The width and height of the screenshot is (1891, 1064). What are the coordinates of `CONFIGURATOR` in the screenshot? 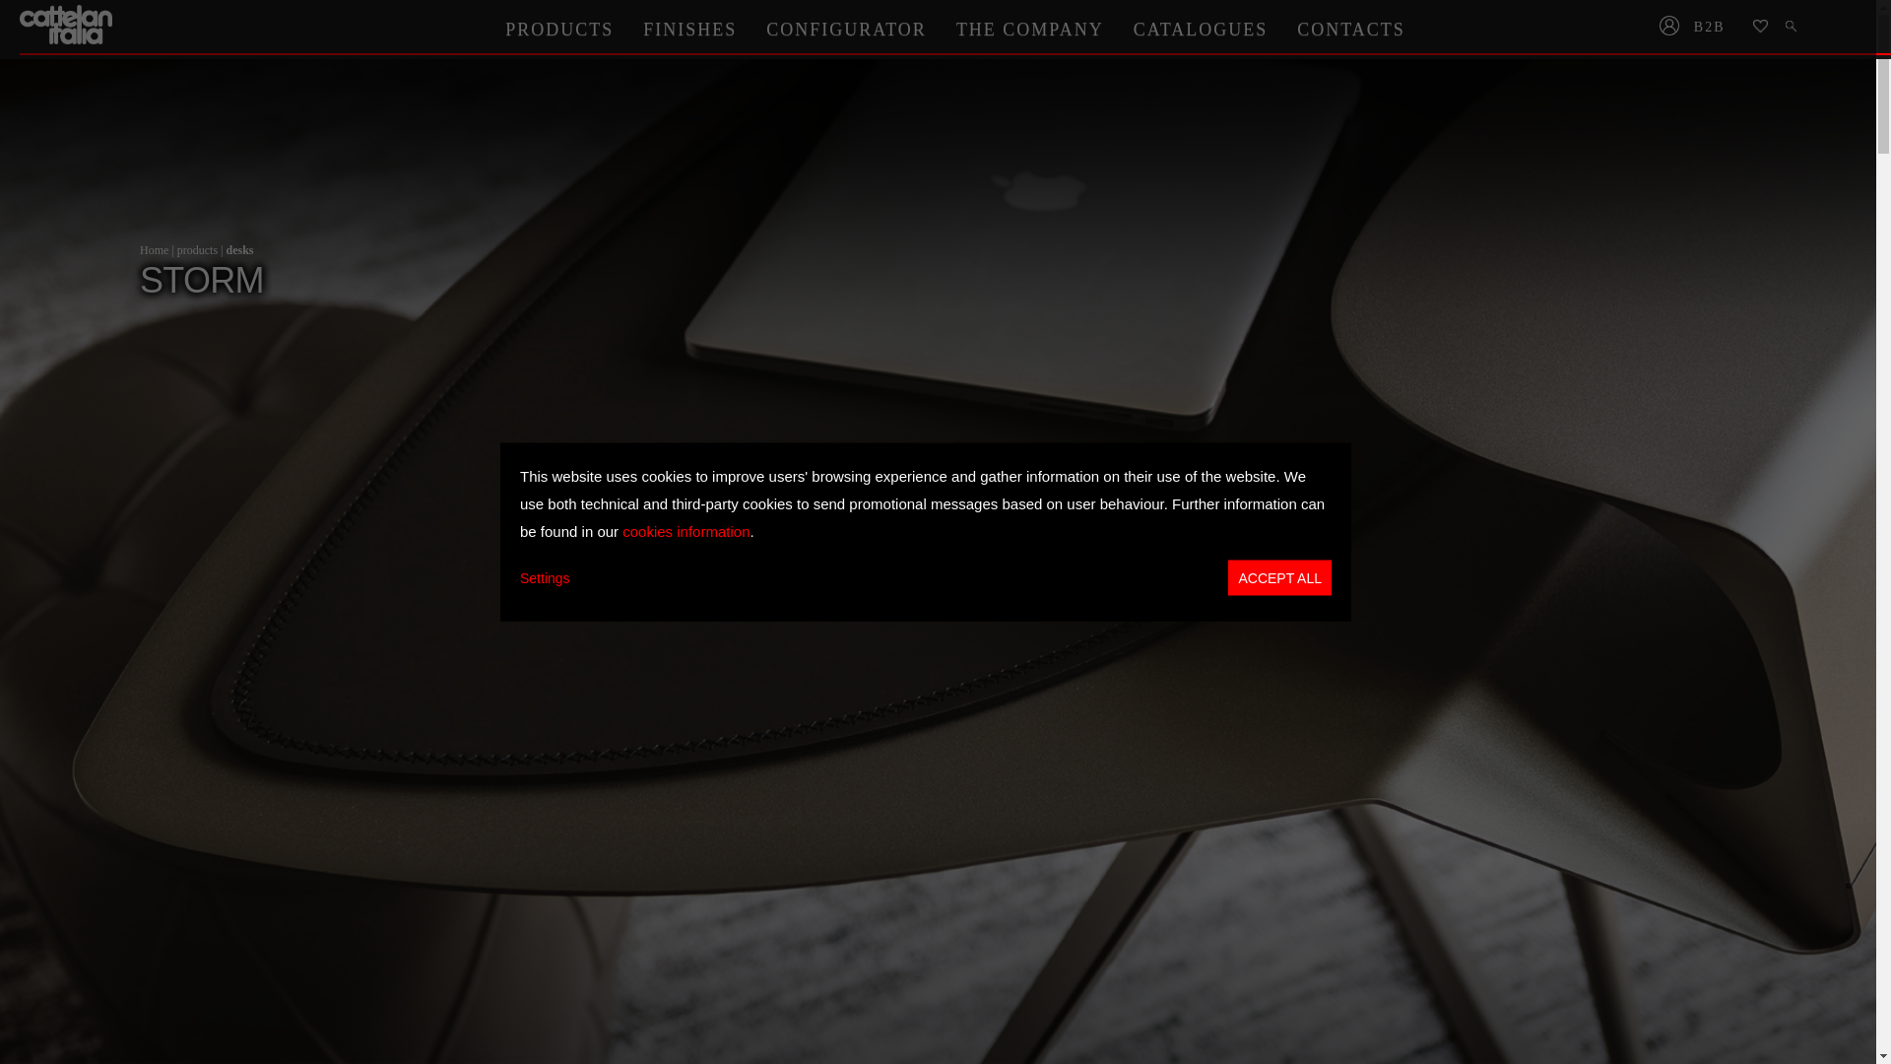 It's located at (846, 29).